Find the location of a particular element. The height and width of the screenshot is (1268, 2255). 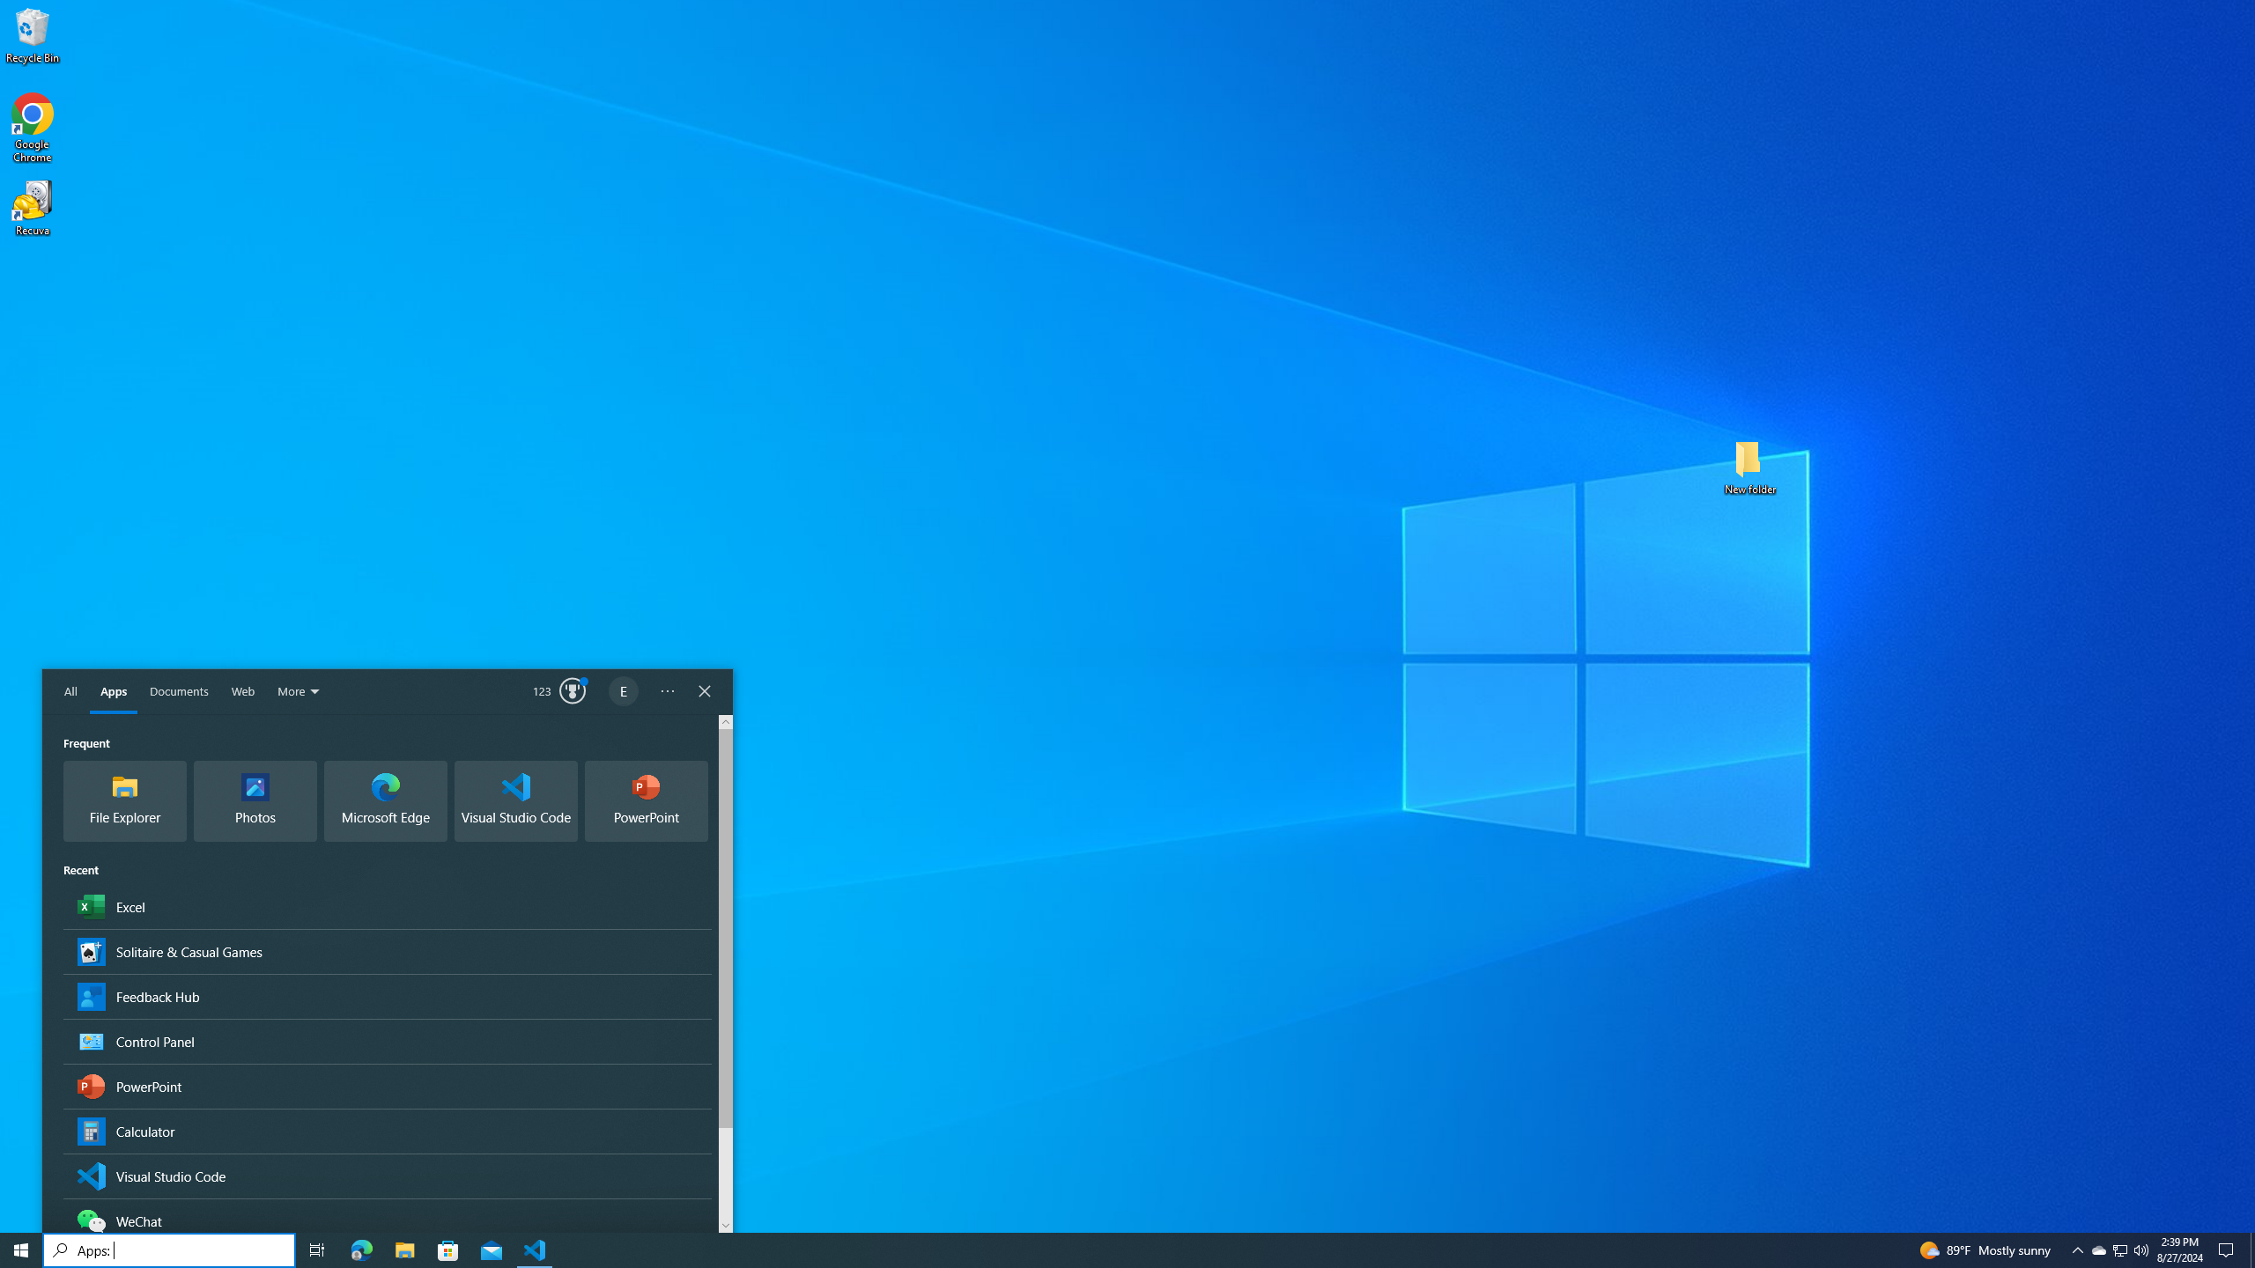

Feedback Hub, App is located at coordinates (388, 995).